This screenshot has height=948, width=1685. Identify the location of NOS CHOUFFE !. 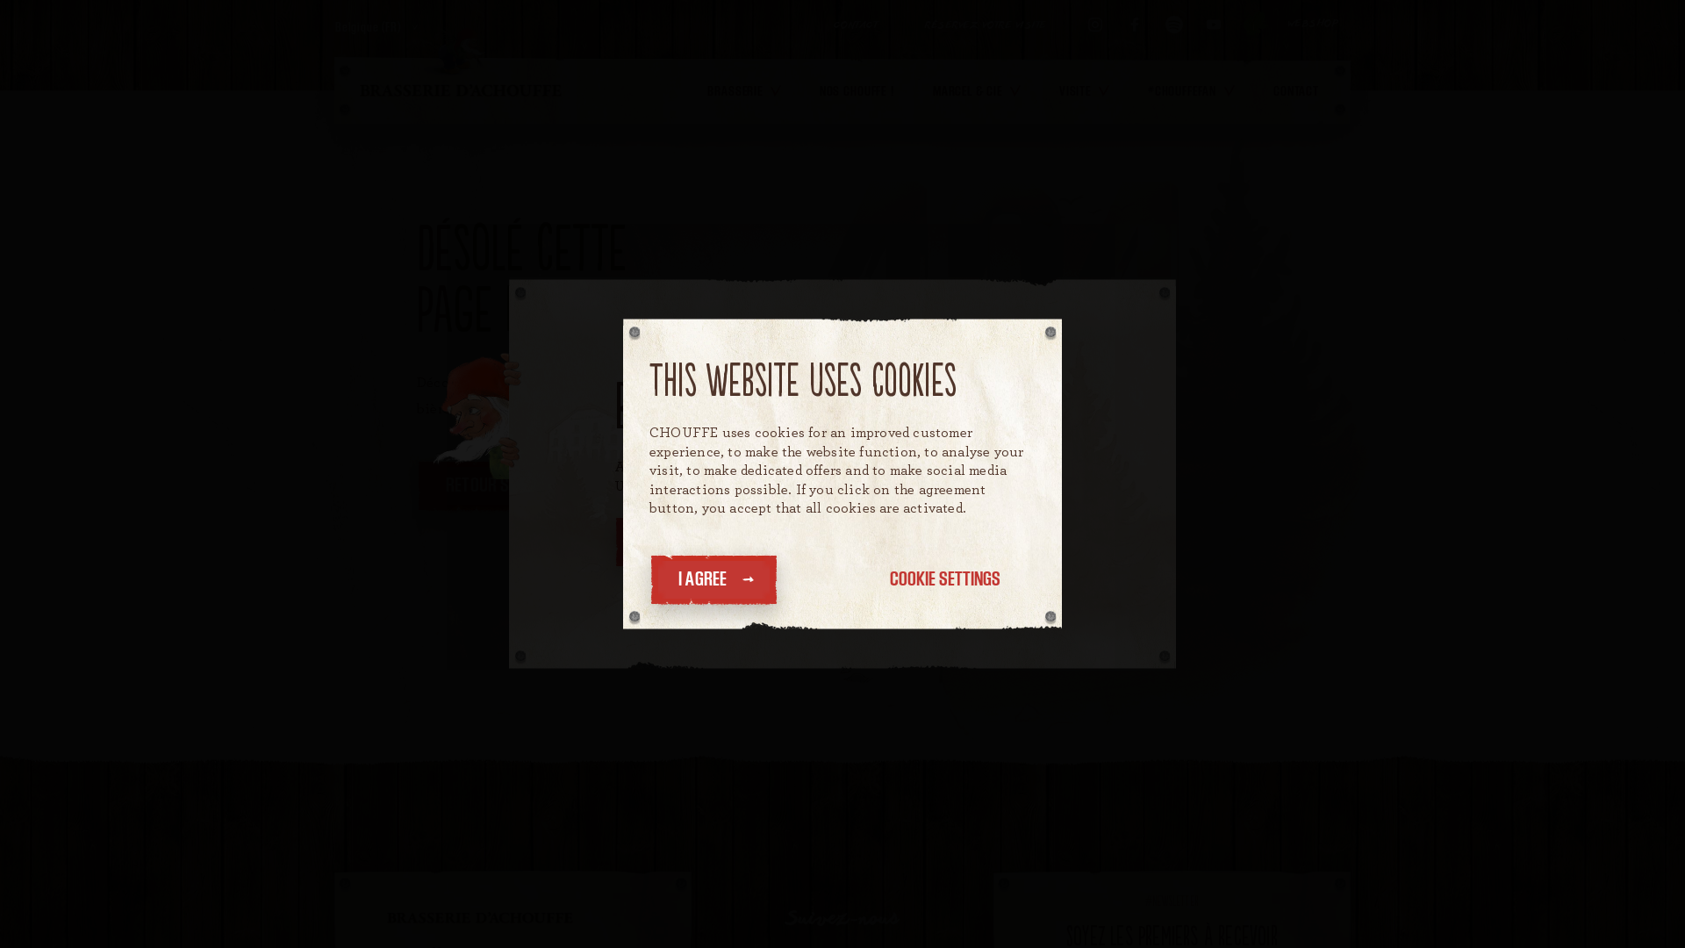
(857, 91).